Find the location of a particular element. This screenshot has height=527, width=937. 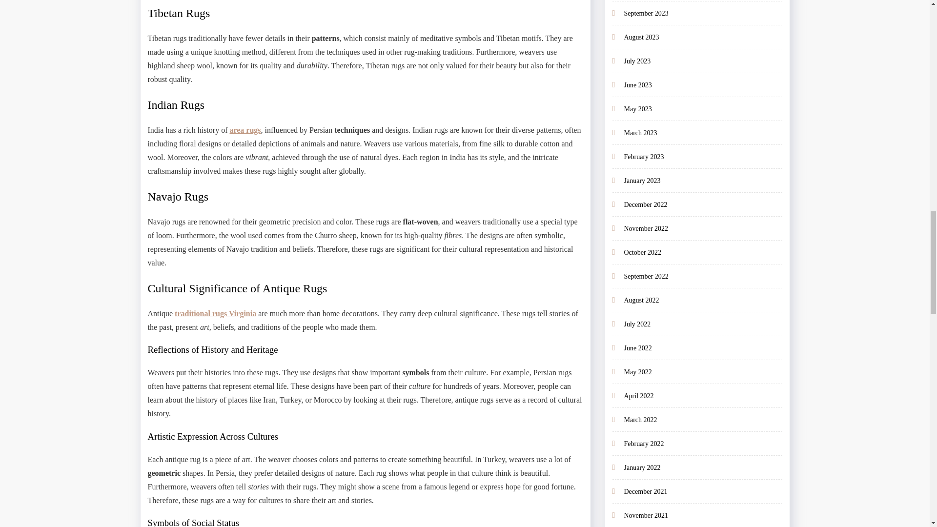

traditional rugs Virginia is located at coordinates (215, 313).